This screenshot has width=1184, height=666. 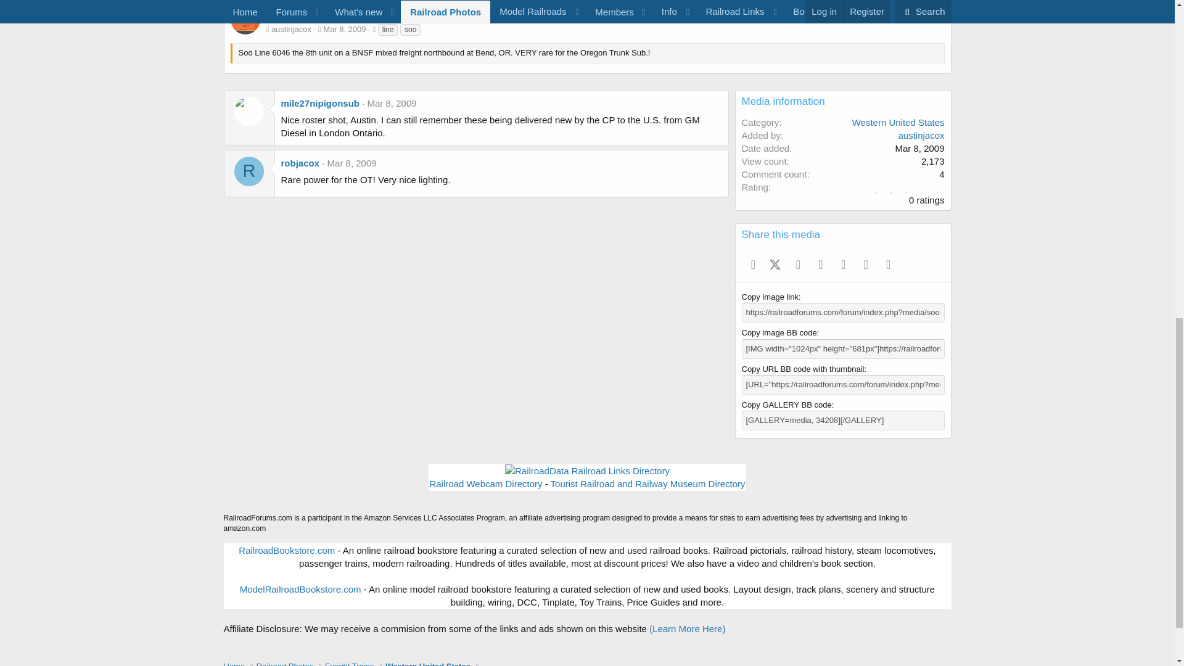 I want to click on Mar 8, 2009 at 9:46 PM, so click(x=351, y=163).